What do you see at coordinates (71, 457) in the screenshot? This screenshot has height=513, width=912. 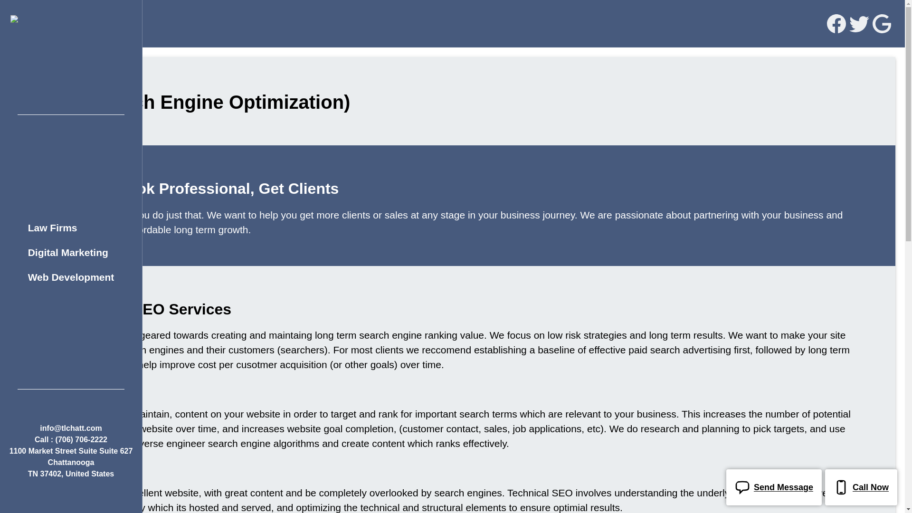 I see `1100 Market Street Suite Suite 627 Chattanooga` at bounding box center [71, 457].